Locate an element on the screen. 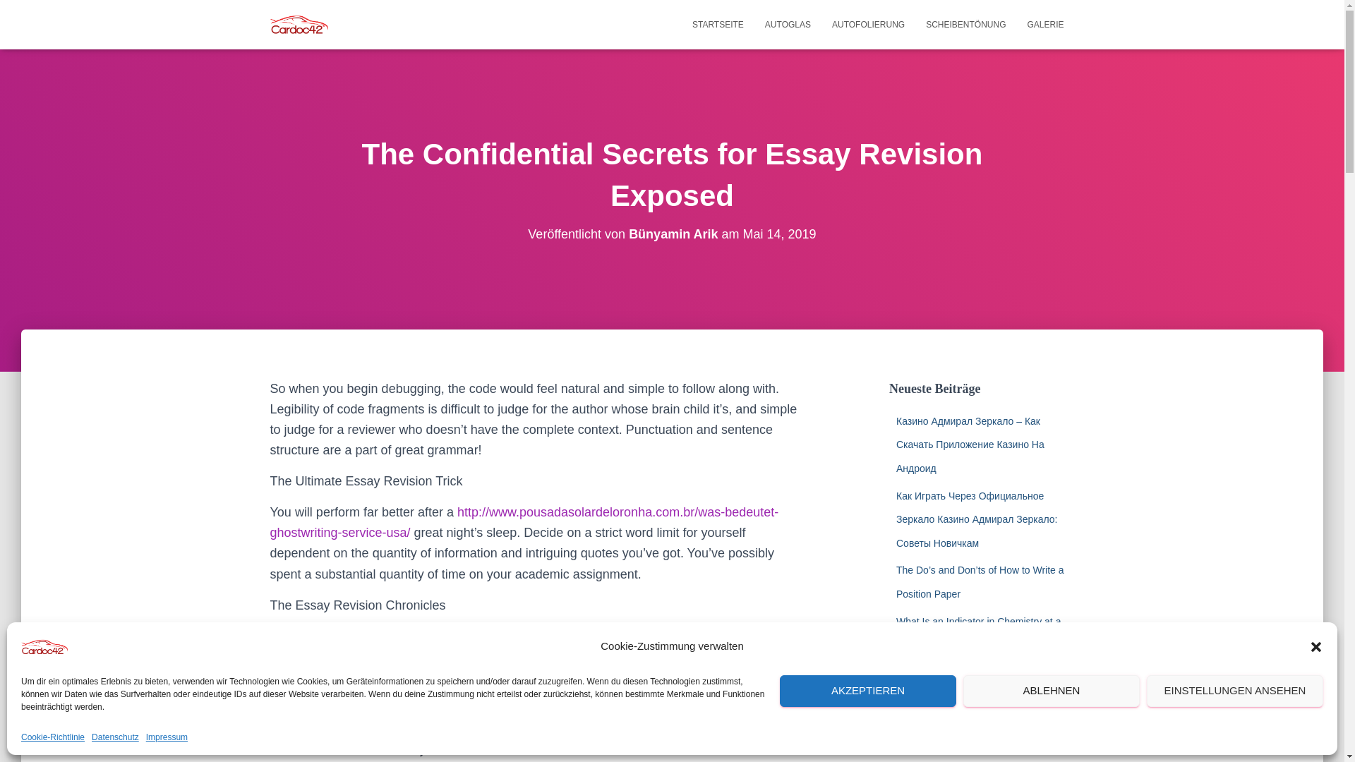 This screenshot has height=762, width=1355. ABLEHNEN is located at coordinates (1052, 691).